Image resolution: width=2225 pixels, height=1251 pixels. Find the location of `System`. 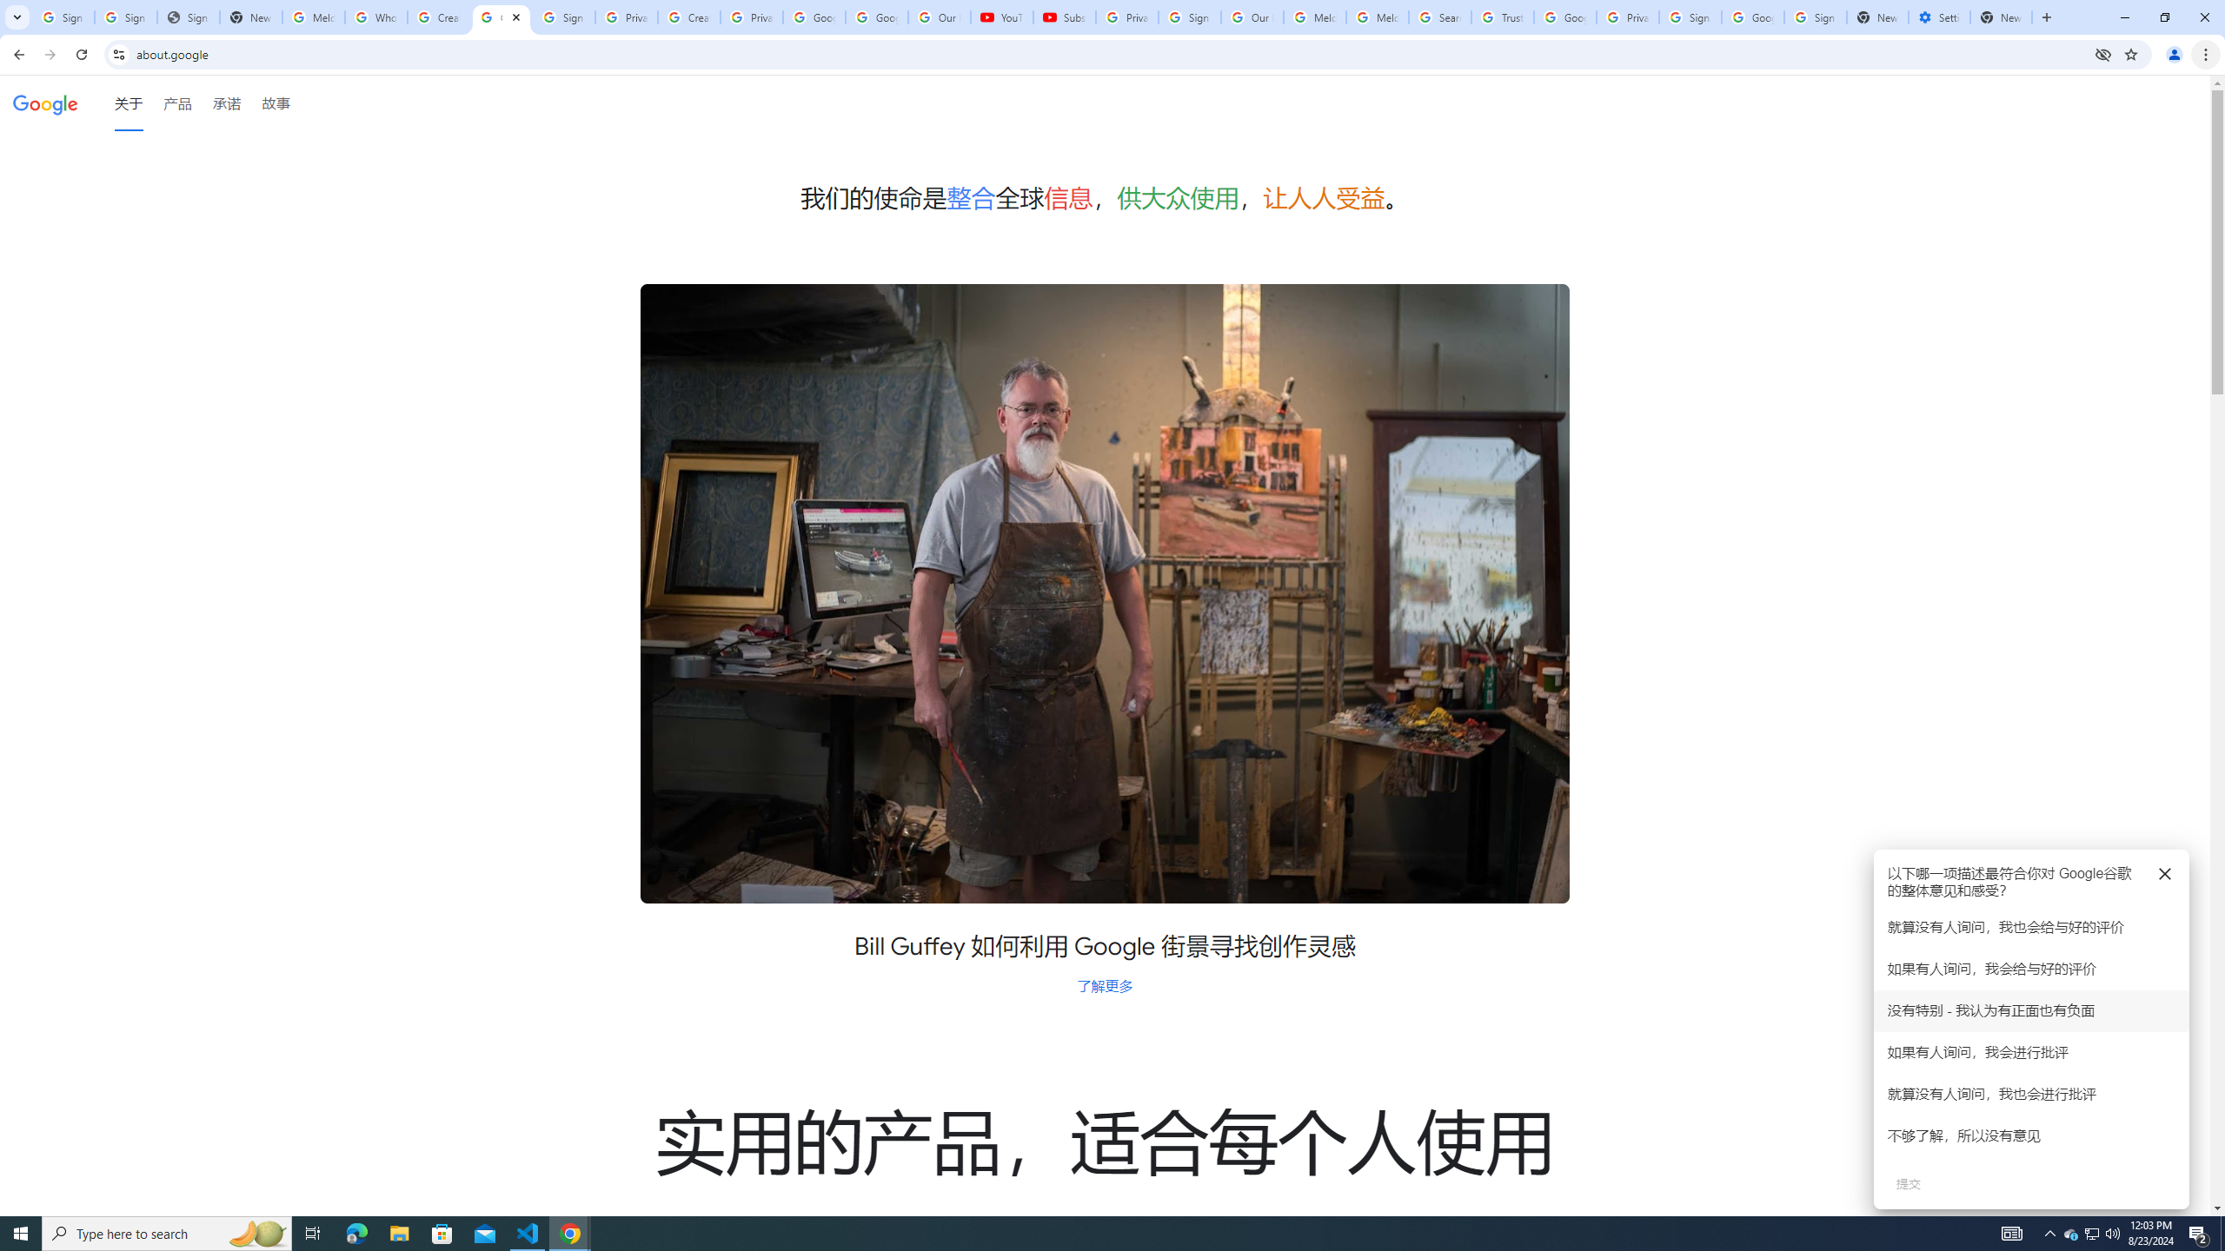

System is located at coordinates (10, 9).